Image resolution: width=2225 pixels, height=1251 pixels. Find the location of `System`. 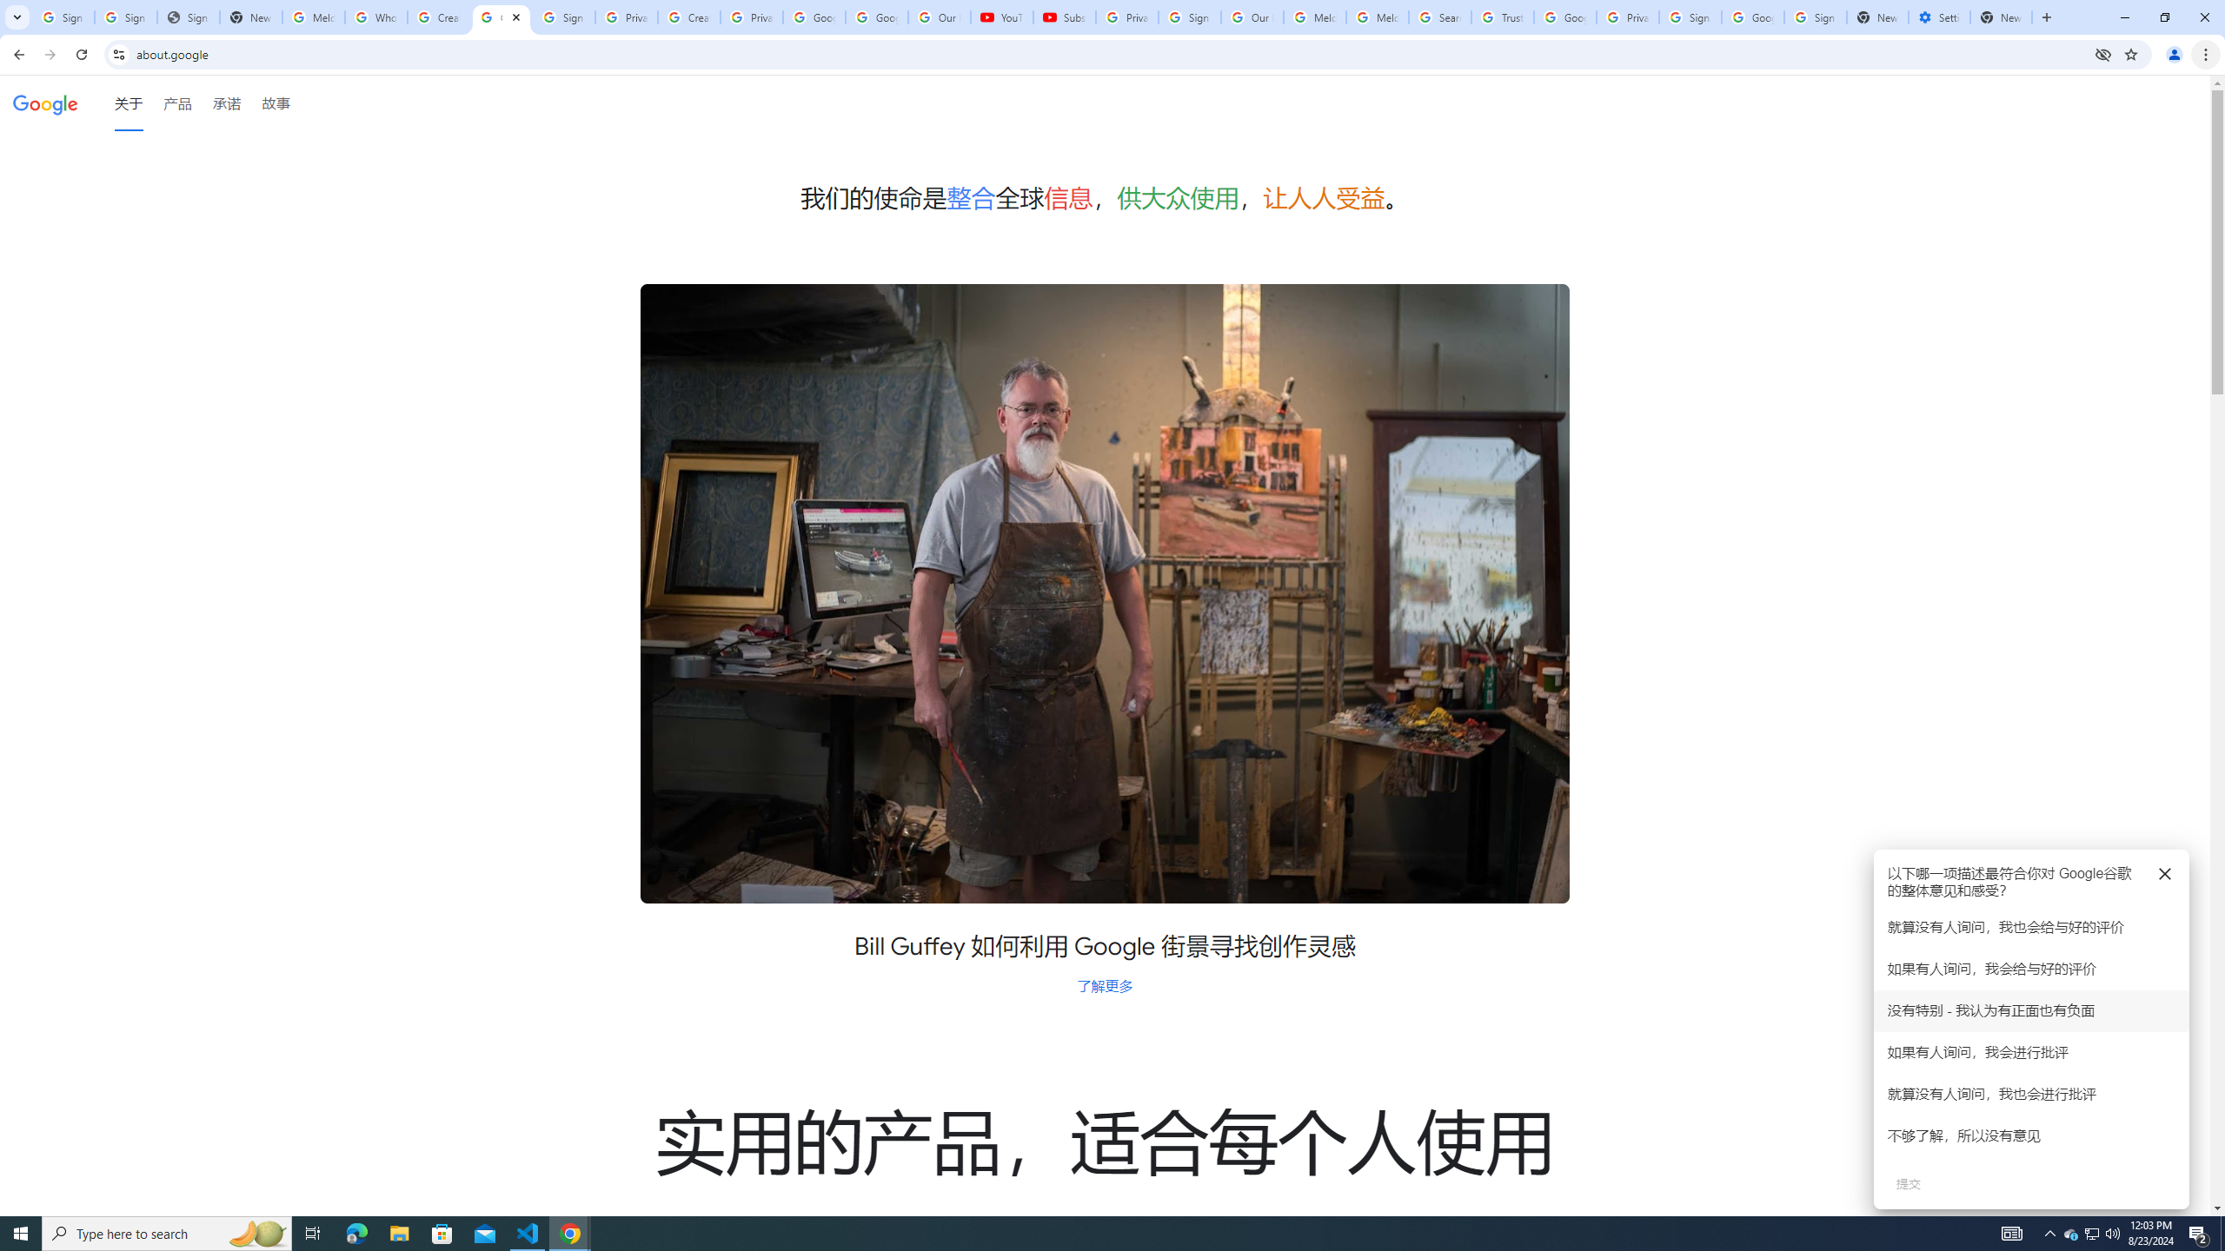

System is located at coordinates (10, 9).